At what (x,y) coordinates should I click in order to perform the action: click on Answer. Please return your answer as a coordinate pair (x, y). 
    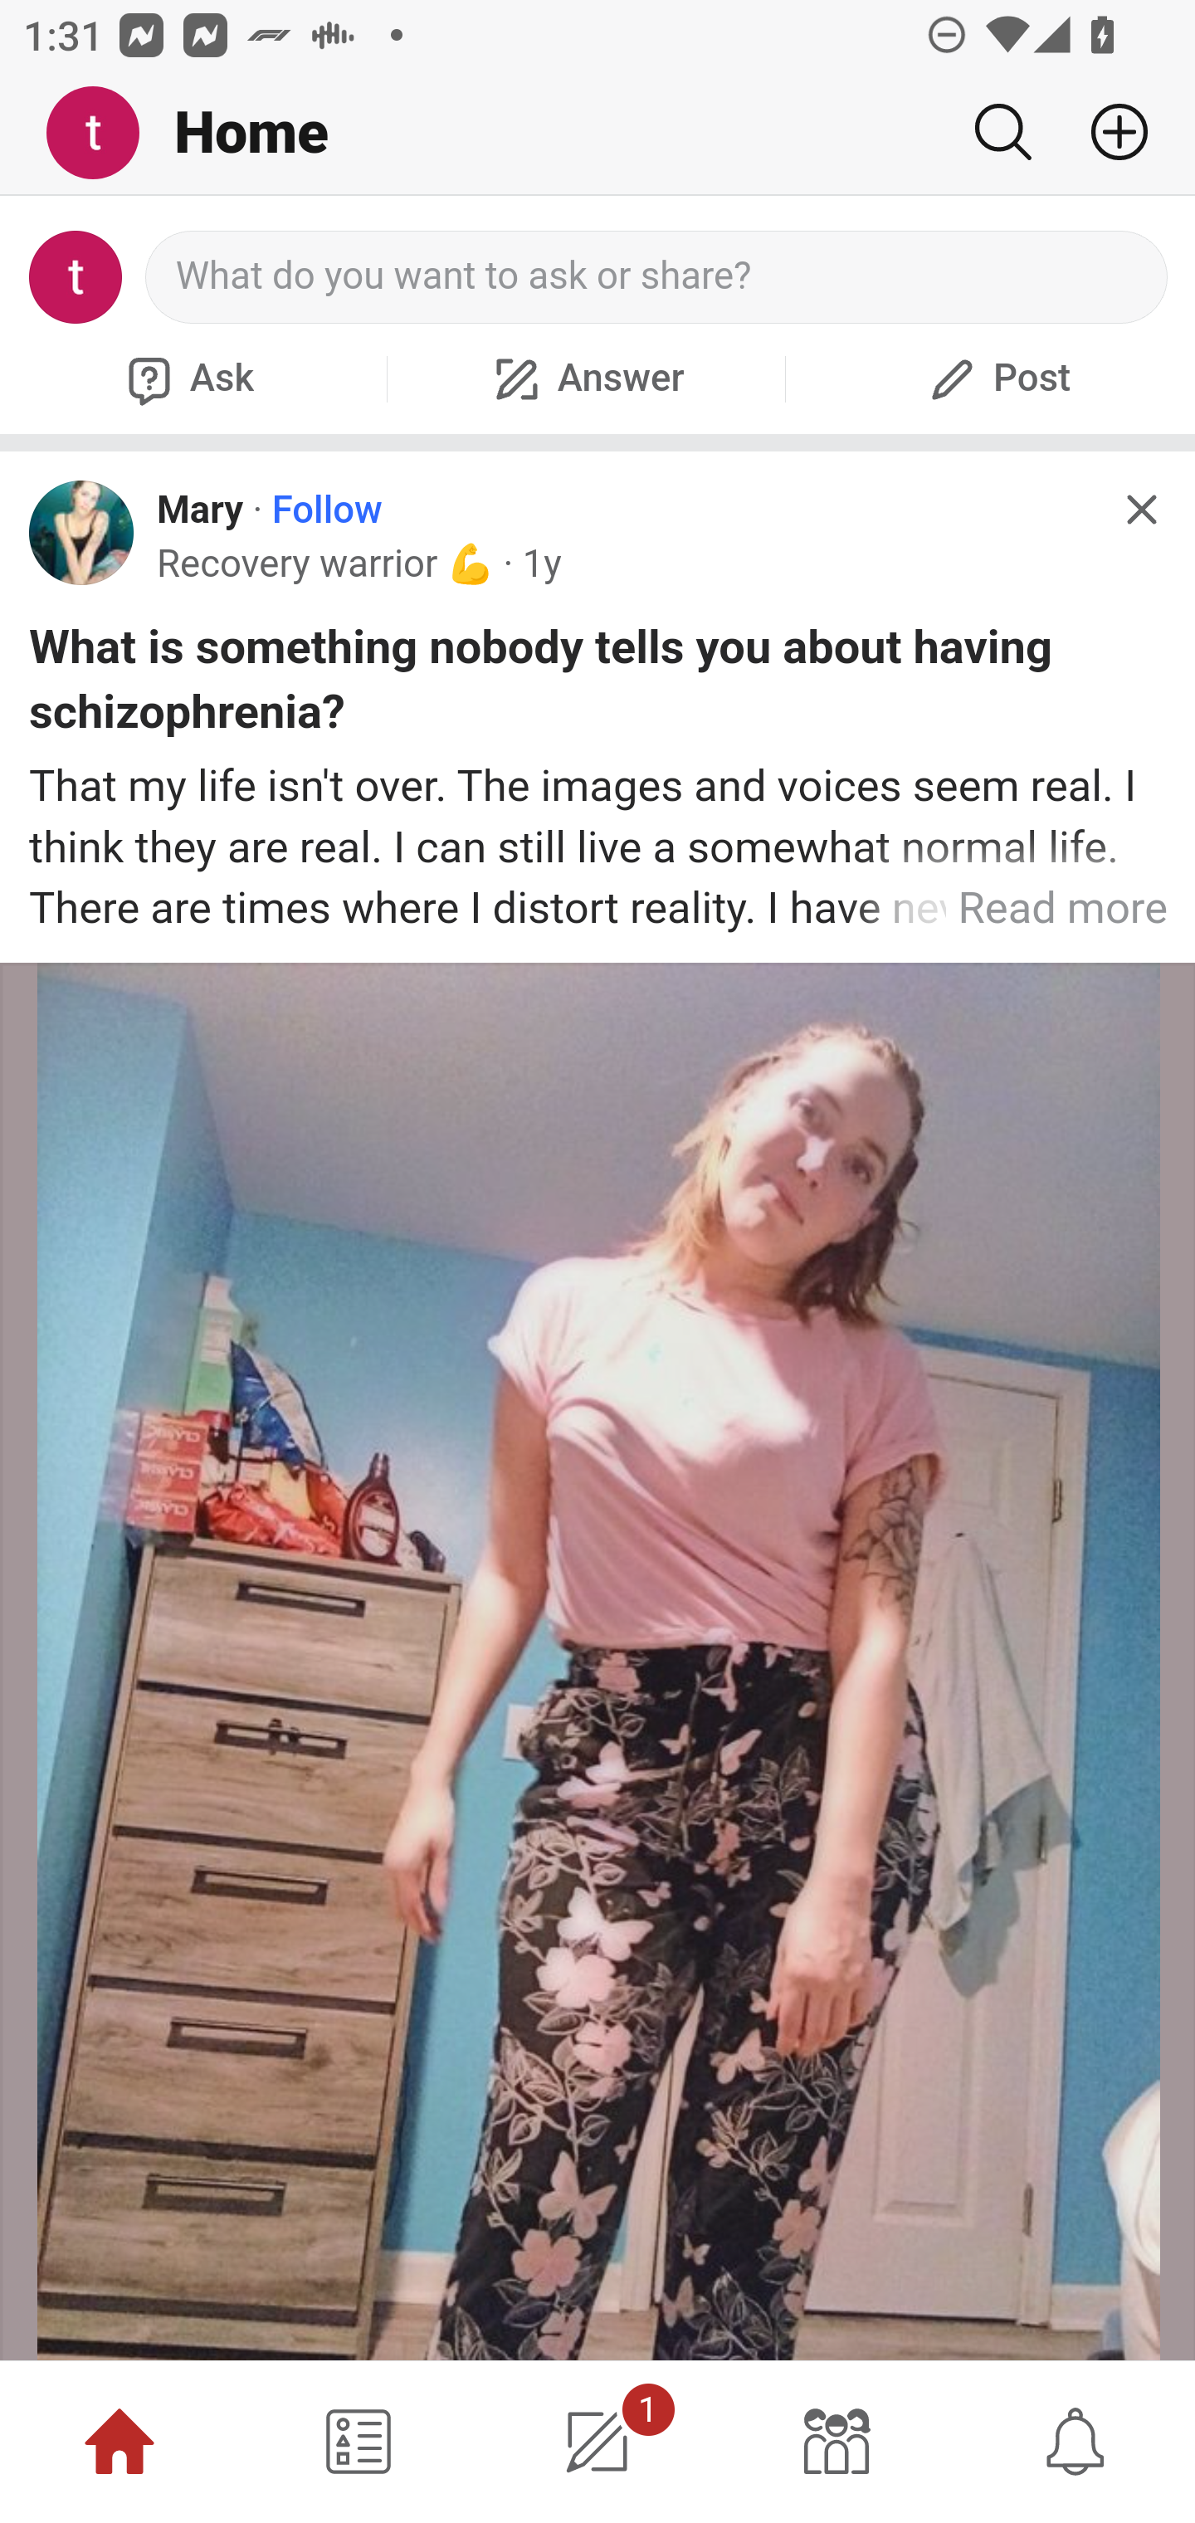
    Looking at the image, I should click on (586, 378).